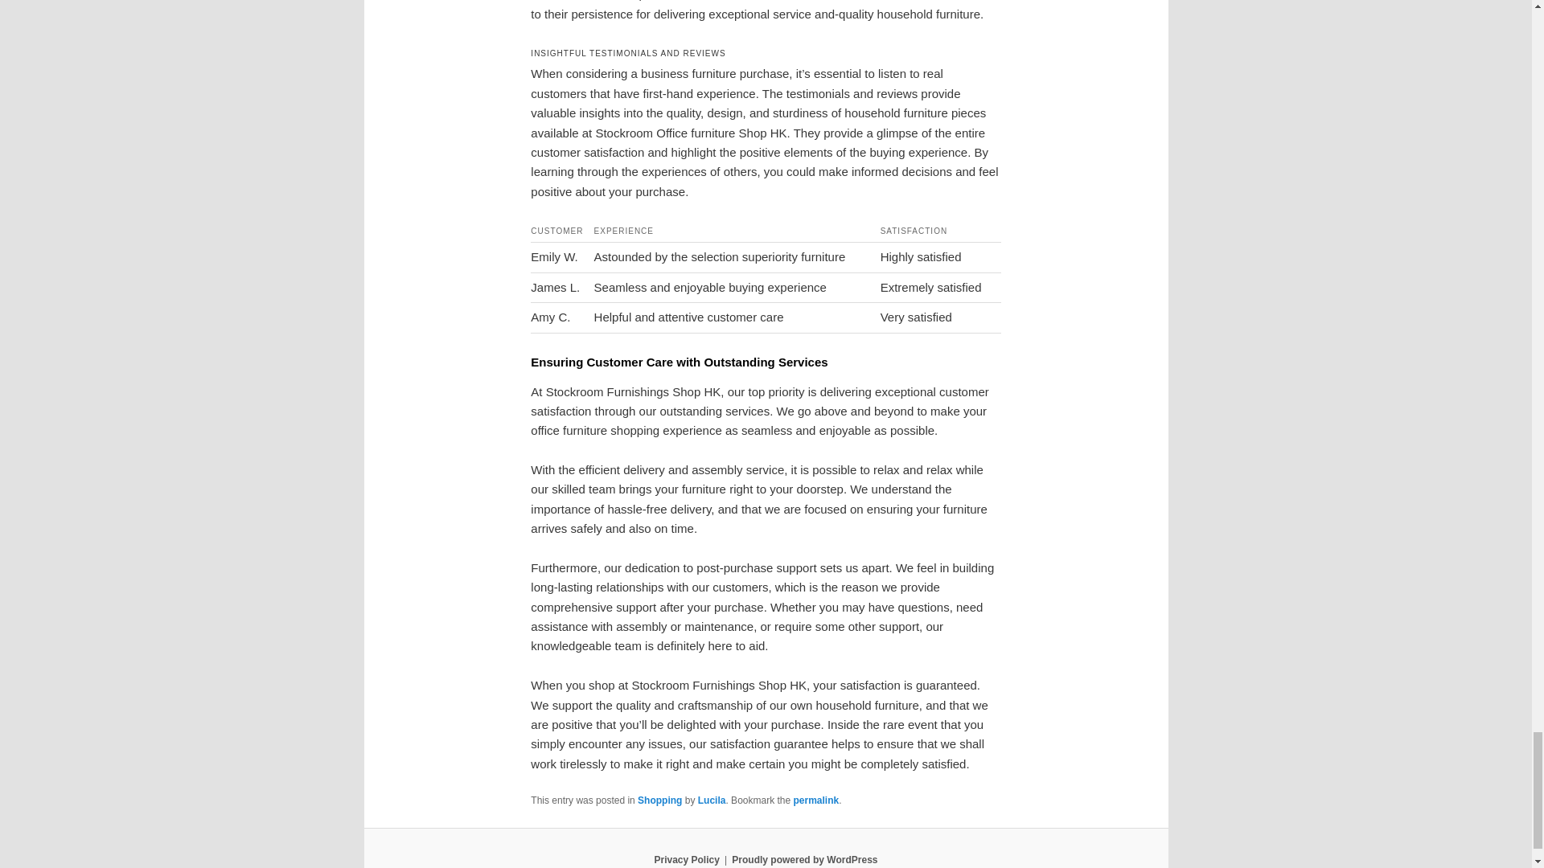  What do you see at coordinates (804, 859) in the screenshot?
I see `Semantic Personal Publishing Platform` at bounding box center [804, 859].